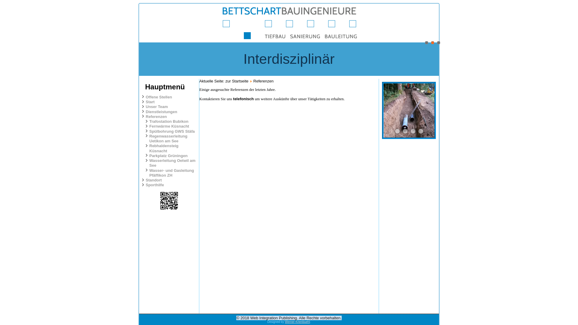 The image size is (578, 325). What do you see at coordinates (169, 201) in the screenshot?
I see `QR-Code` at bounding box center [169, 201].